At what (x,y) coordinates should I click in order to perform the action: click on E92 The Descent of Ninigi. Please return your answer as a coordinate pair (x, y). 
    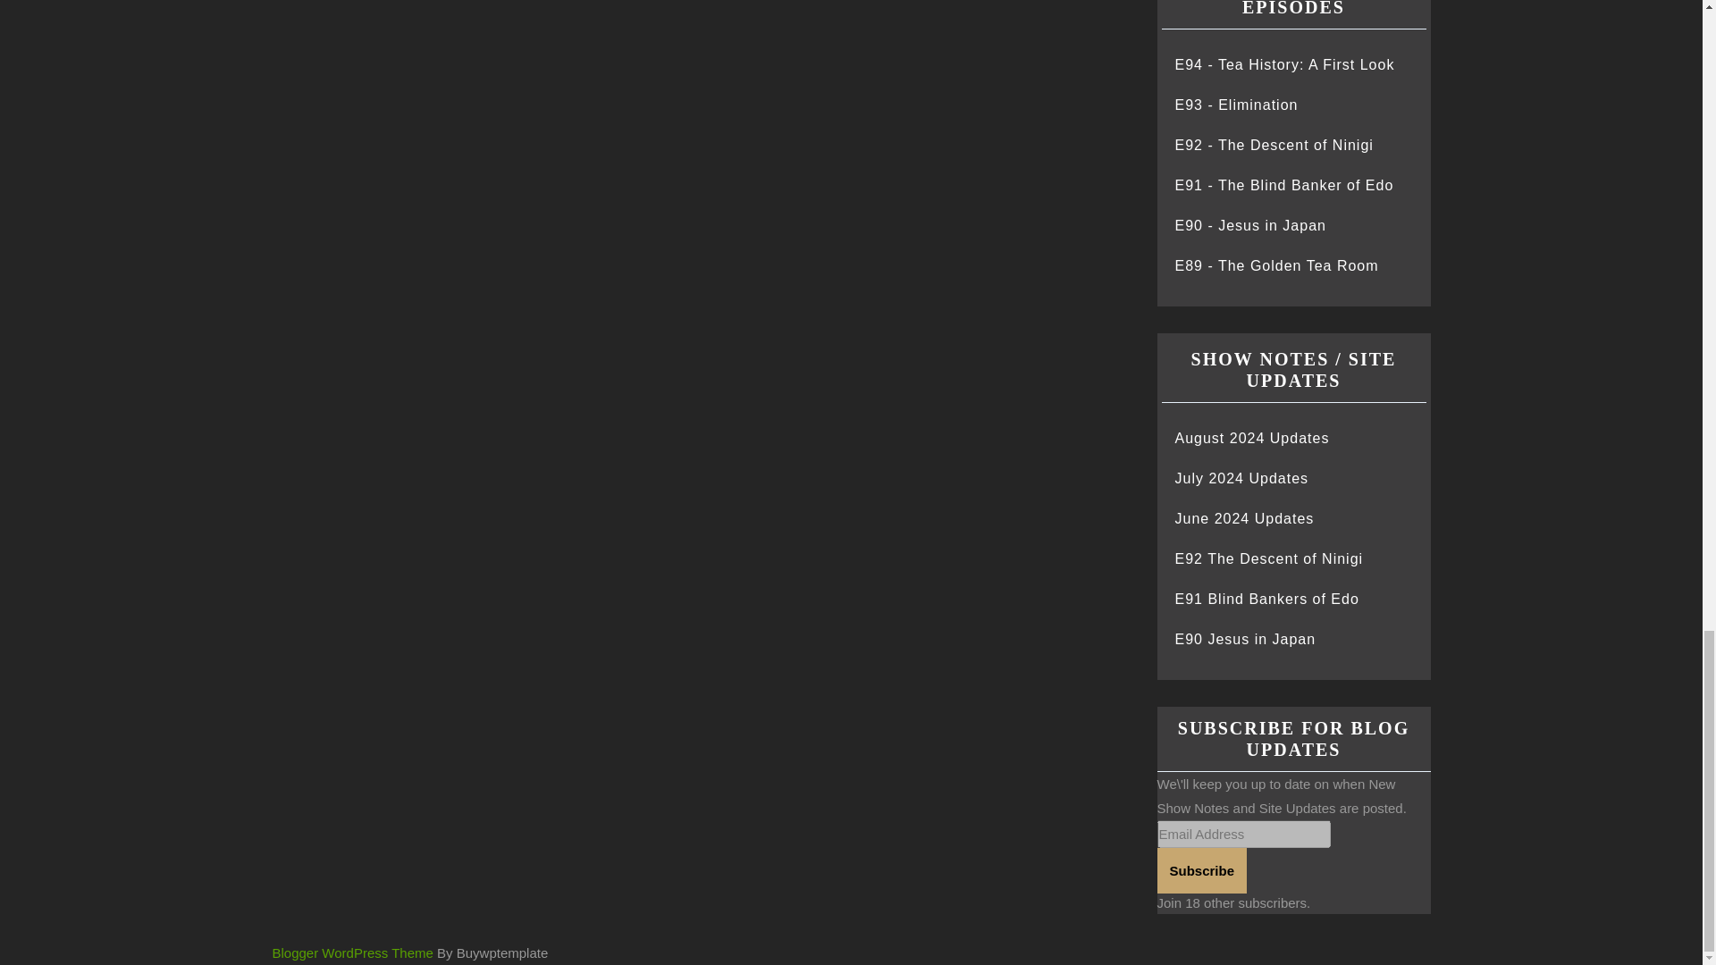
    Looking at the image, I should click on (1267, 558).